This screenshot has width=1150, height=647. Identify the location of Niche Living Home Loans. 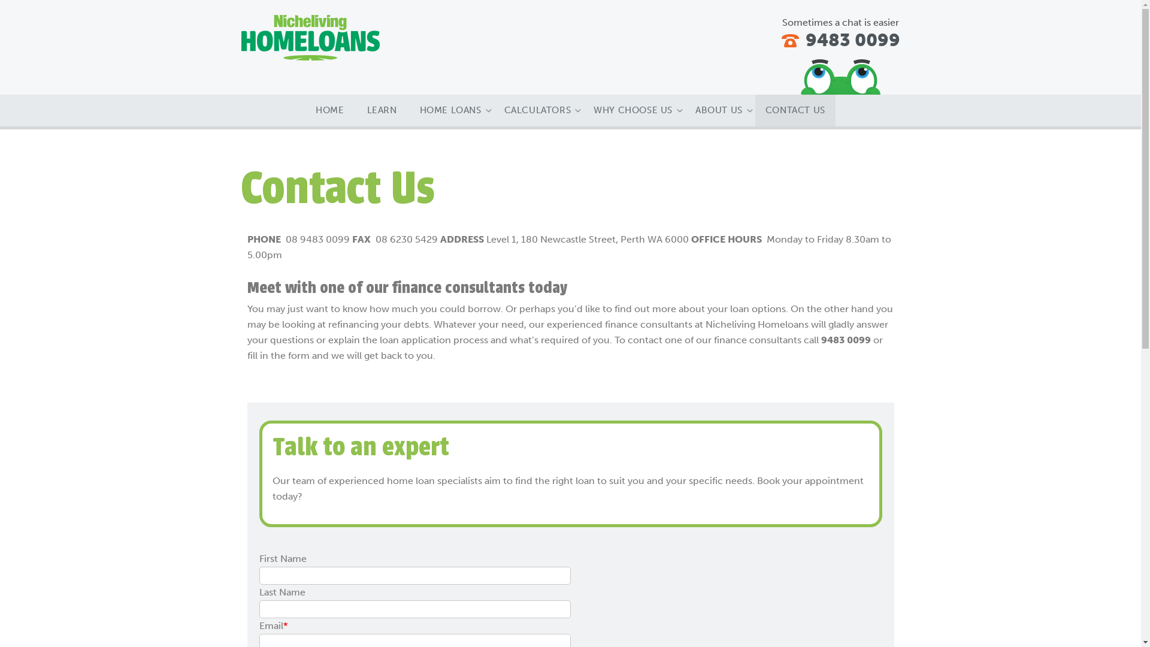
(310, 38).